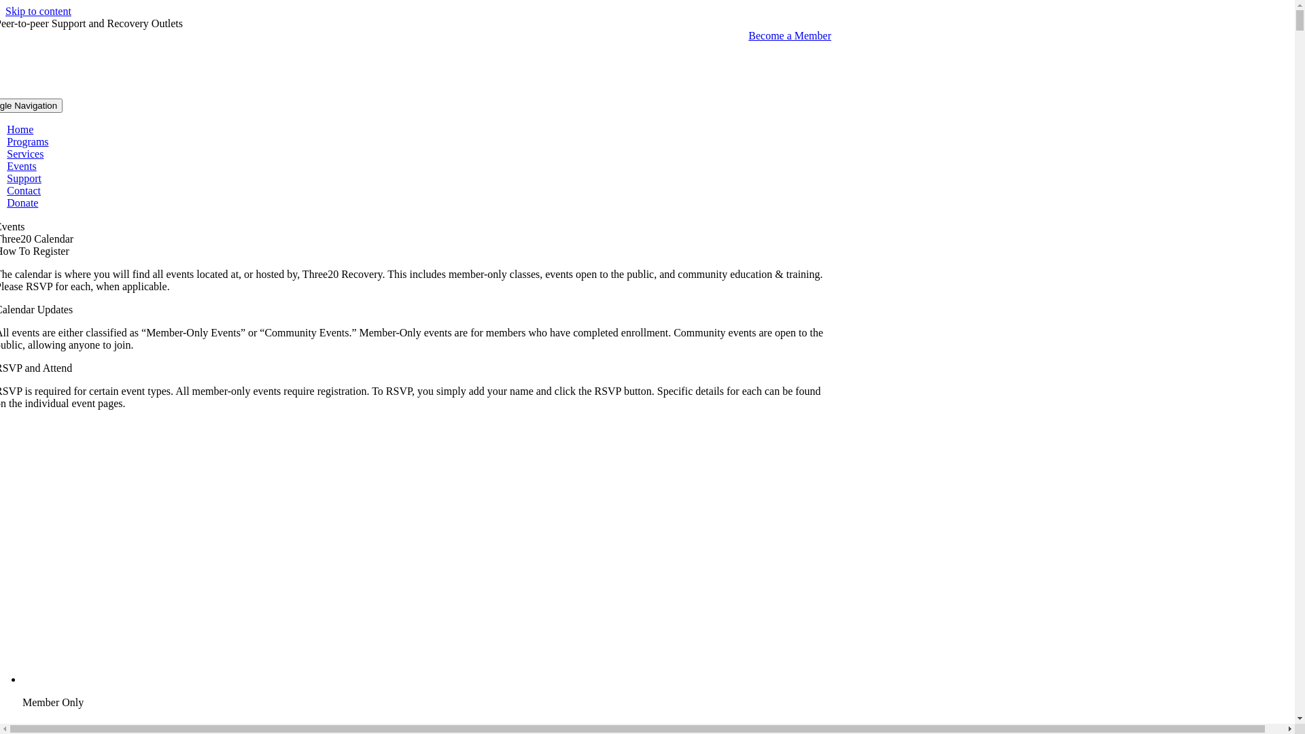 The width and height of the screenshot is (1305, 734). Describe the element at coordinates (38, 11) in the screenshot. I see `Skip to content` at that location.